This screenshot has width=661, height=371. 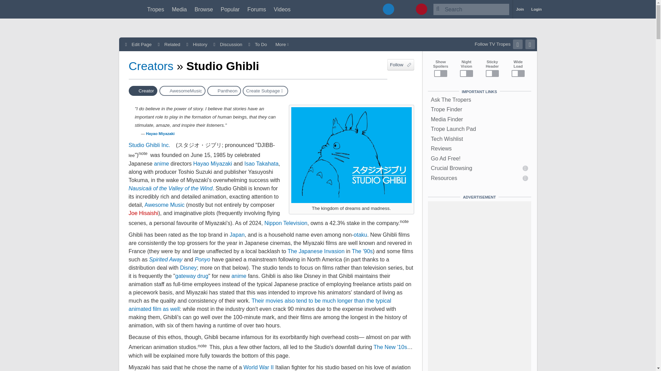 What do you see at coordinates (203, 9) in the screenshot?
I see `Browse` at bounding box center [203, 9].